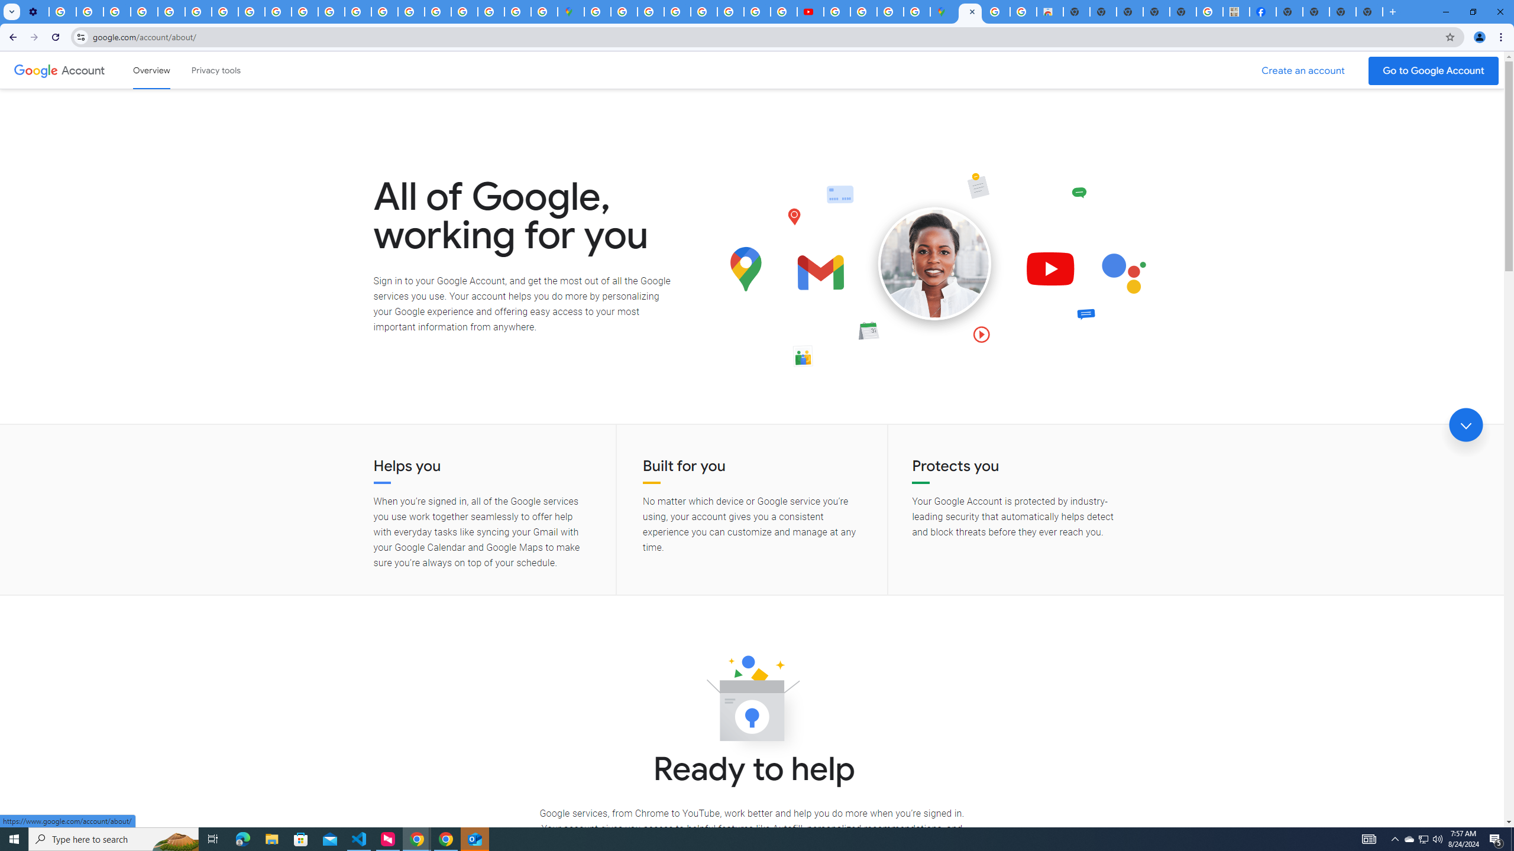 The width and height of the screenshot is (1514, 851). What do you see at coordinates (730, 12) in the screenshot?
I see `Privacy Help Center - Policies Help` at bounding box center [730, 12].